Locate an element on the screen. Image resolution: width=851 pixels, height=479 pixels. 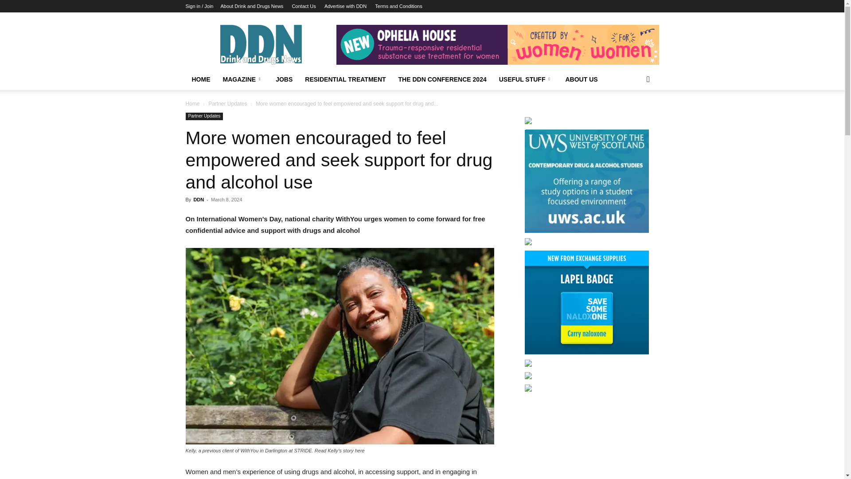
About Drink and Drugs News is located at coordinates (252, 6).